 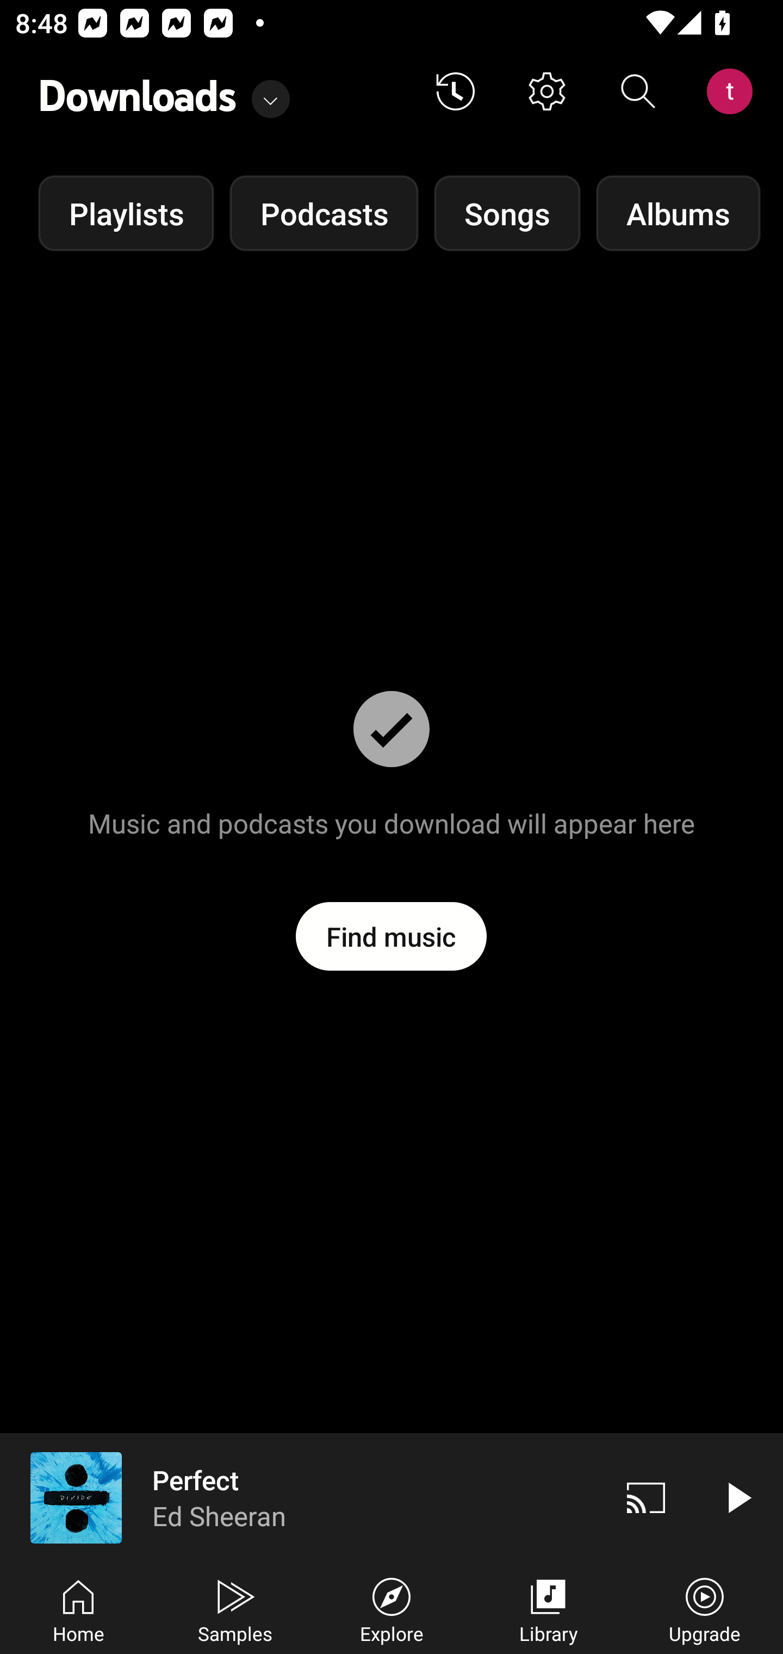 I want to click on Search, so click(x=638, y=91).